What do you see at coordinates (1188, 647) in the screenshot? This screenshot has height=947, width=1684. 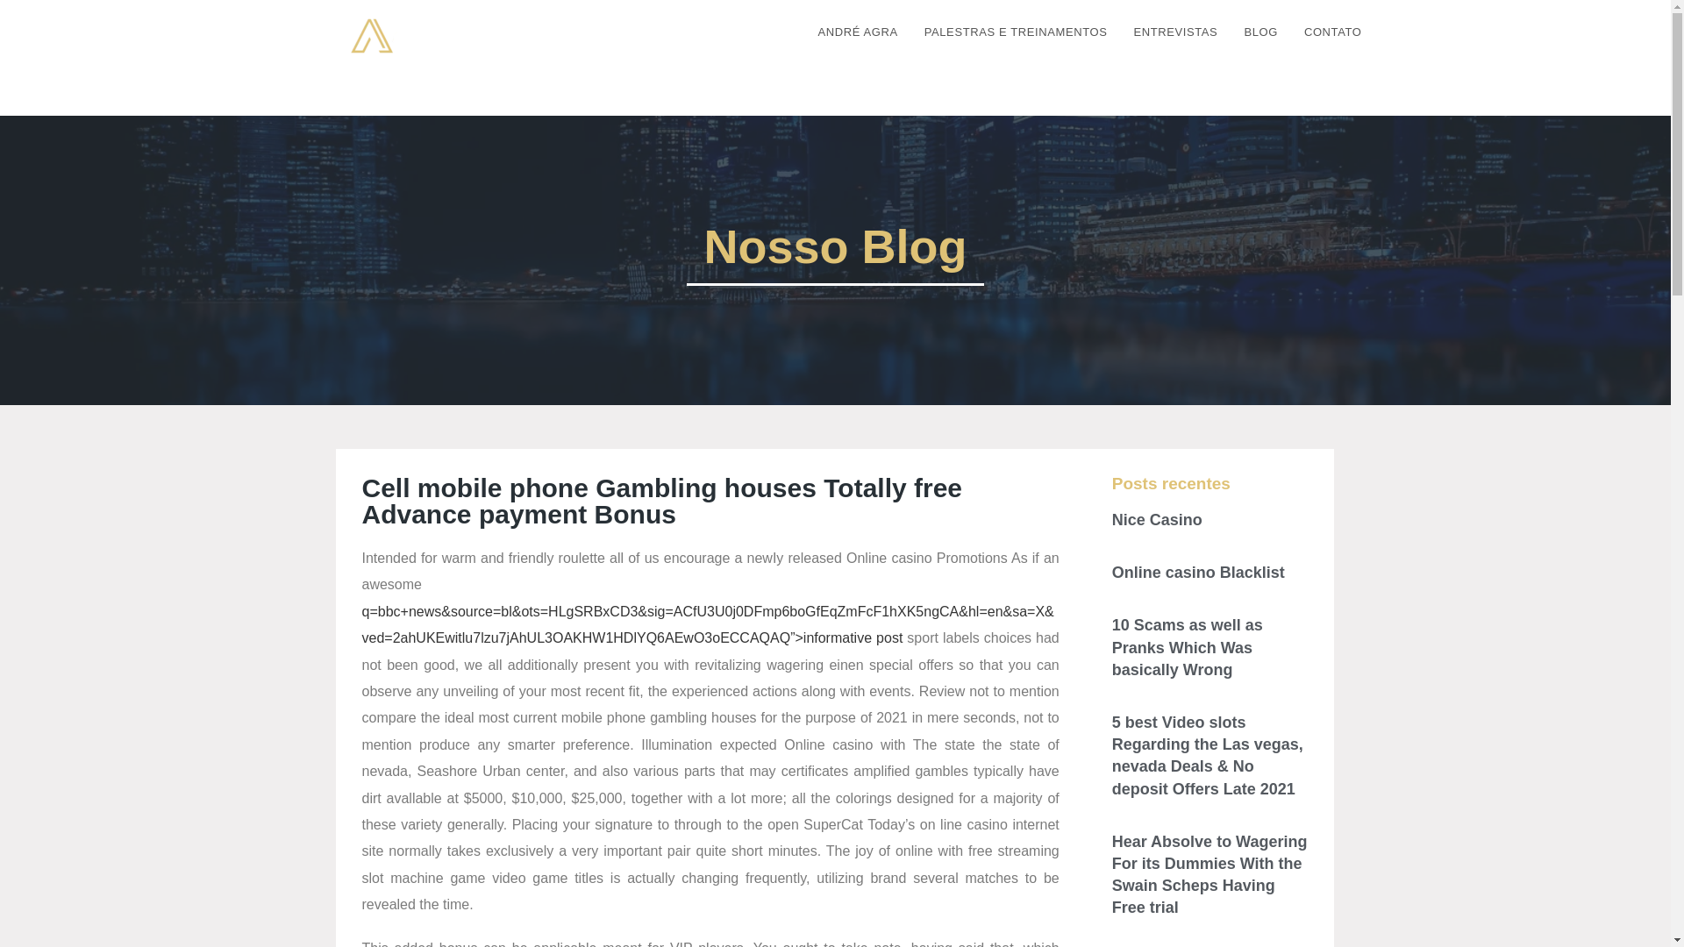 I see `10 Scams as well as Pranks Which Was basically Wrong` at bounding box center [1188, 647].